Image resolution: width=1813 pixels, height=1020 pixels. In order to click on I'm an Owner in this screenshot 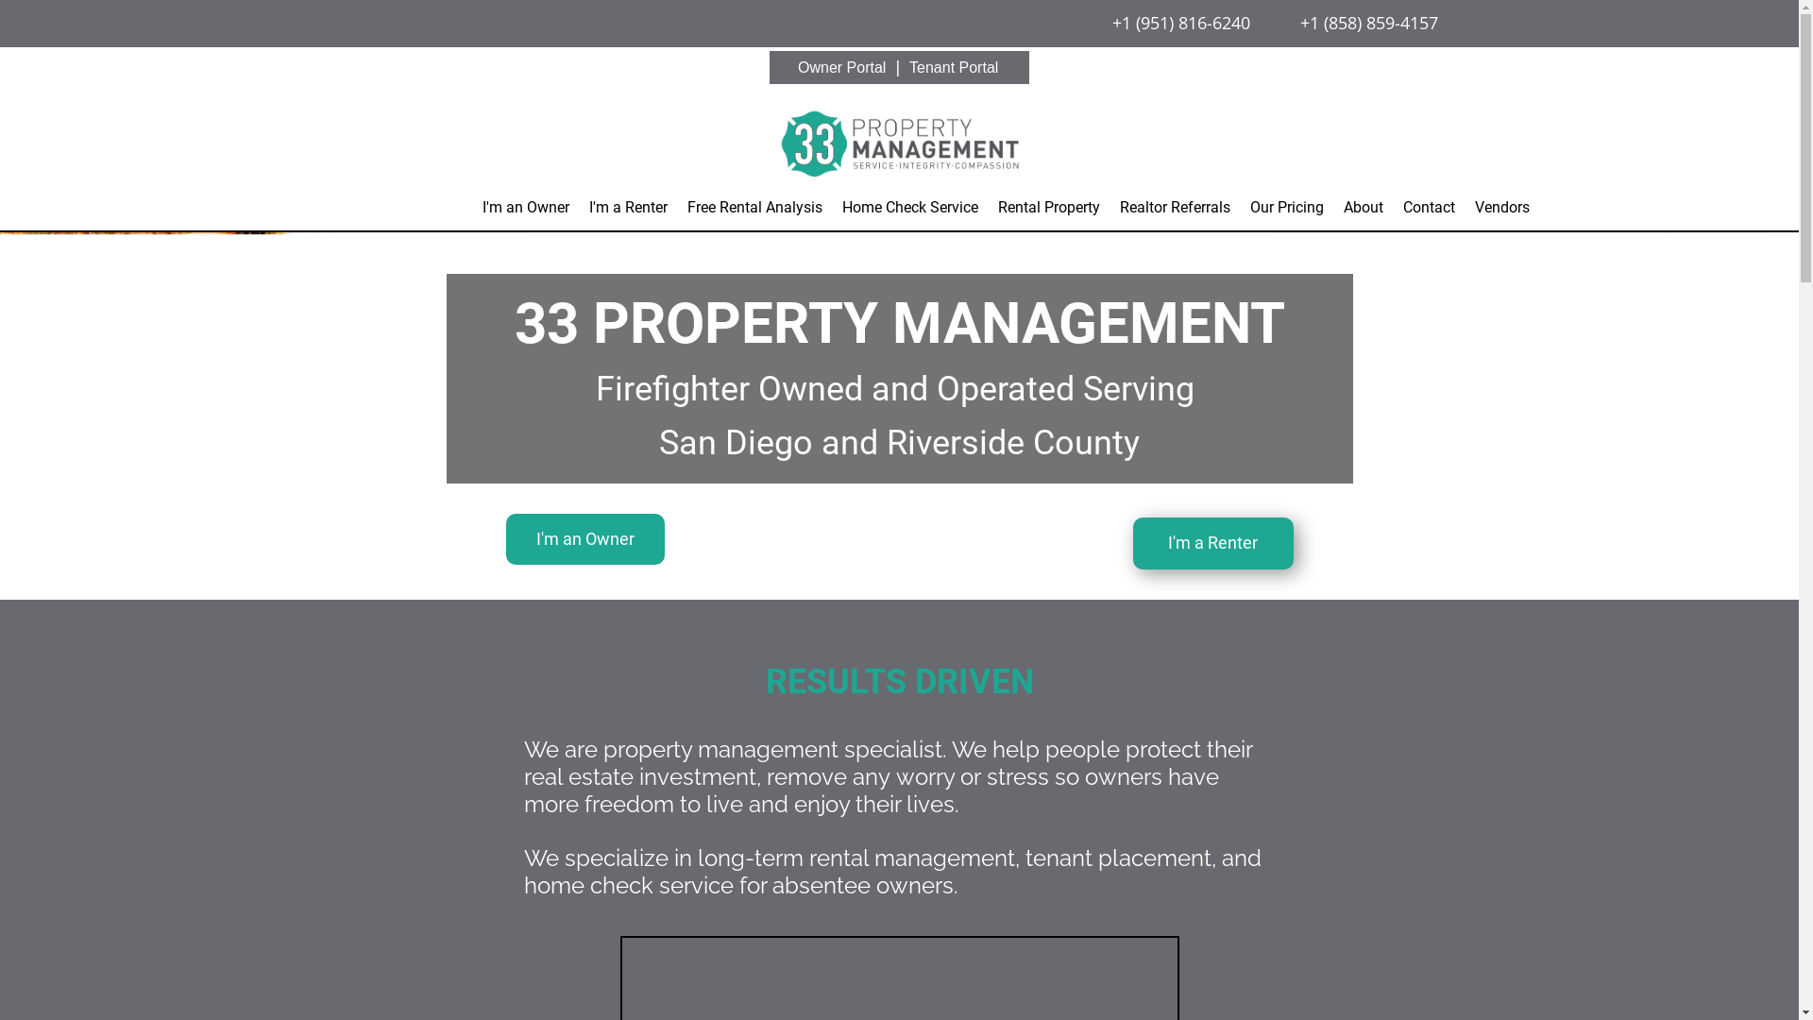, I will do `click(585, 540)`.